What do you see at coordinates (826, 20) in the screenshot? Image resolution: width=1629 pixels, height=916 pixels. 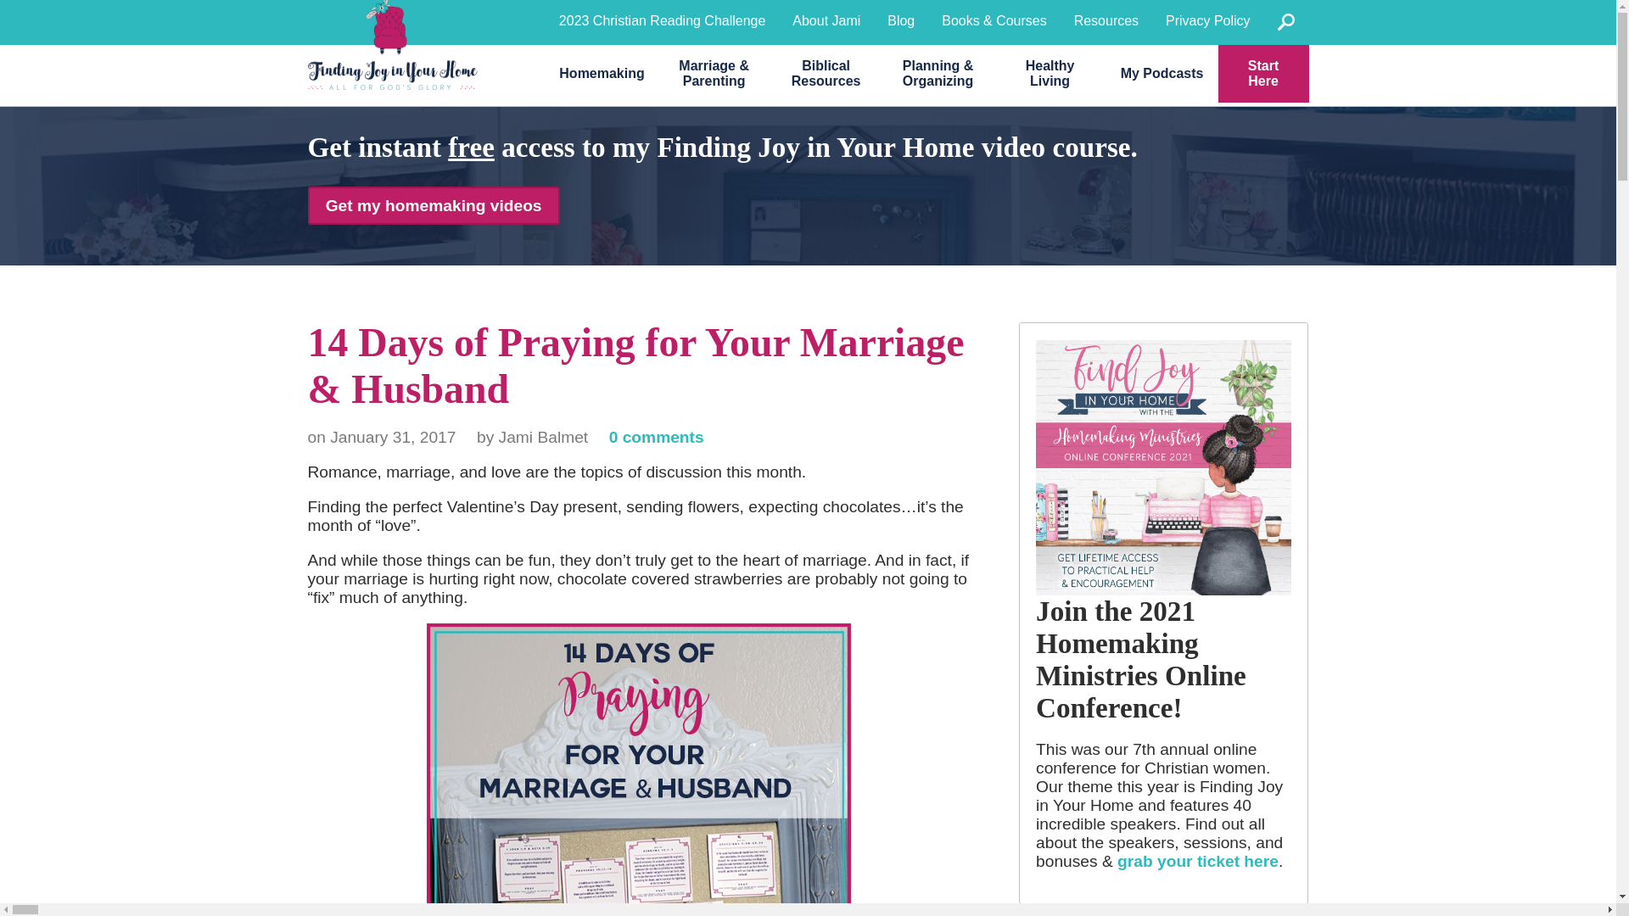 I see `About Jami` at bounding box center [826, 20].